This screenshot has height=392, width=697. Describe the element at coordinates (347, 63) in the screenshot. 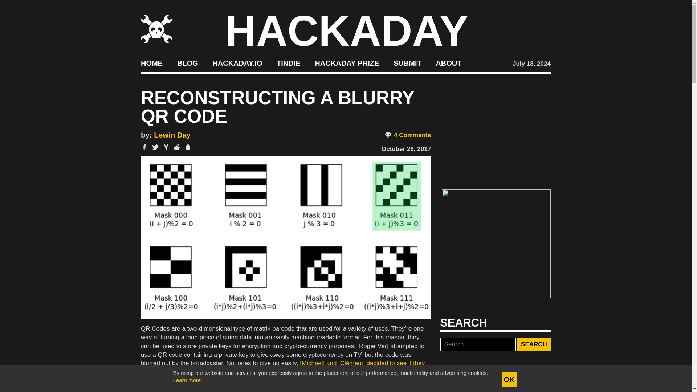

I see `HACKADAY PRIZE` at that location.